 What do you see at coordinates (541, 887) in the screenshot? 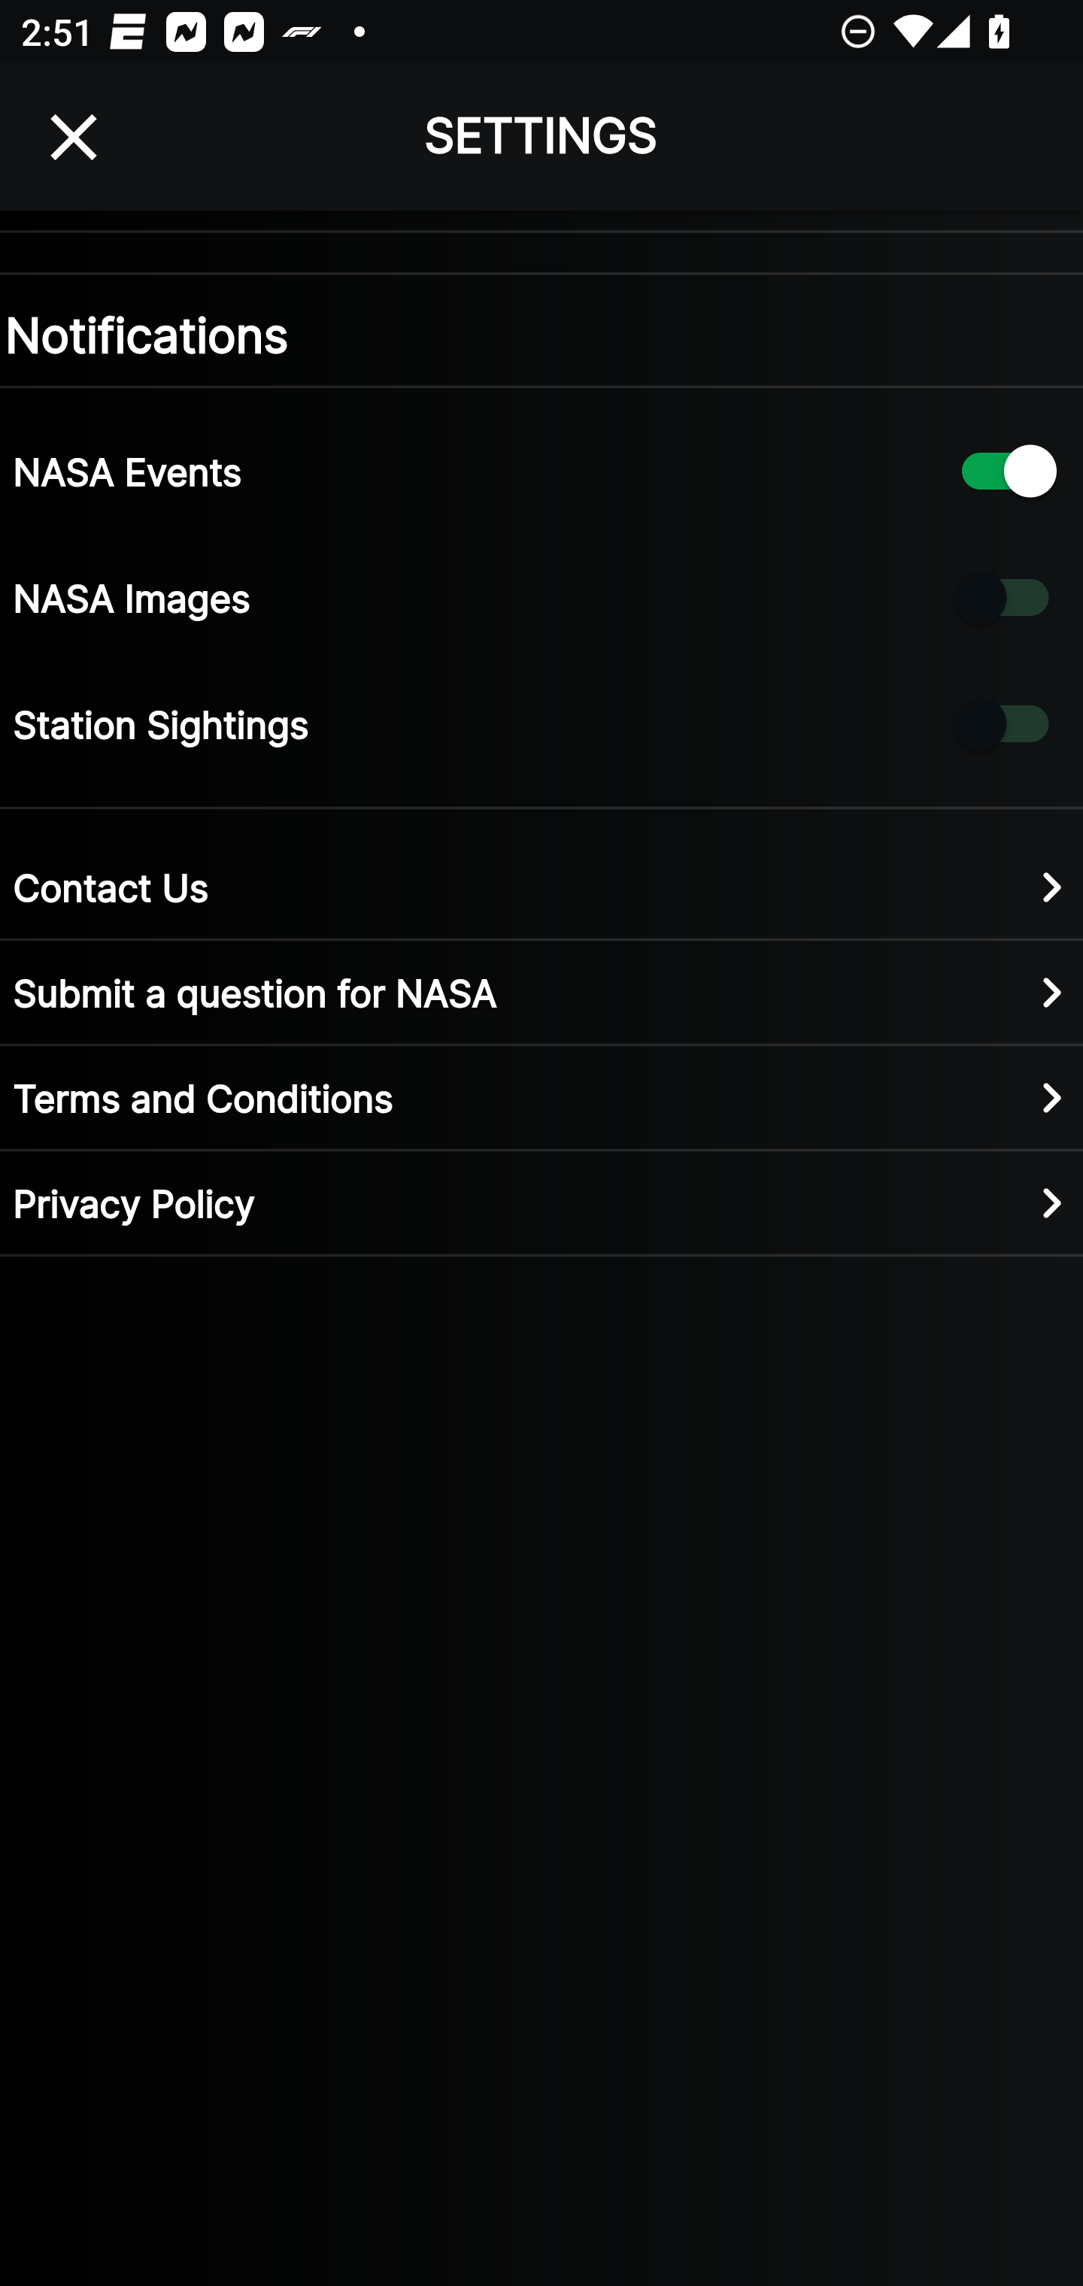
I see `Contact Us` at bounding box center [541, 887].